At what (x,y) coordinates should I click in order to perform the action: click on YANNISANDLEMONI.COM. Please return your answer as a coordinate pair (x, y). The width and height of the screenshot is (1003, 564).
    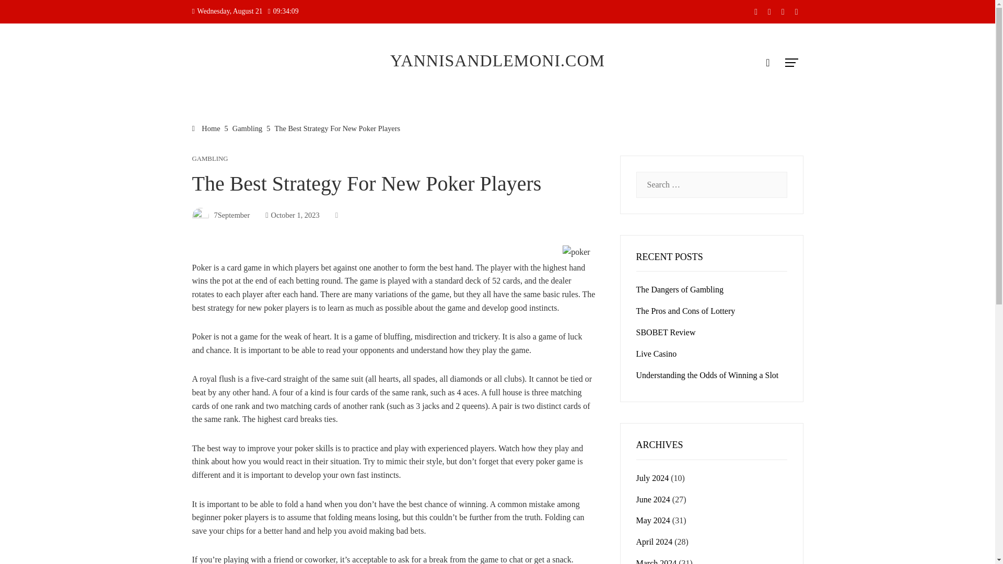
    Looking at the image, I should click on (497, 61).